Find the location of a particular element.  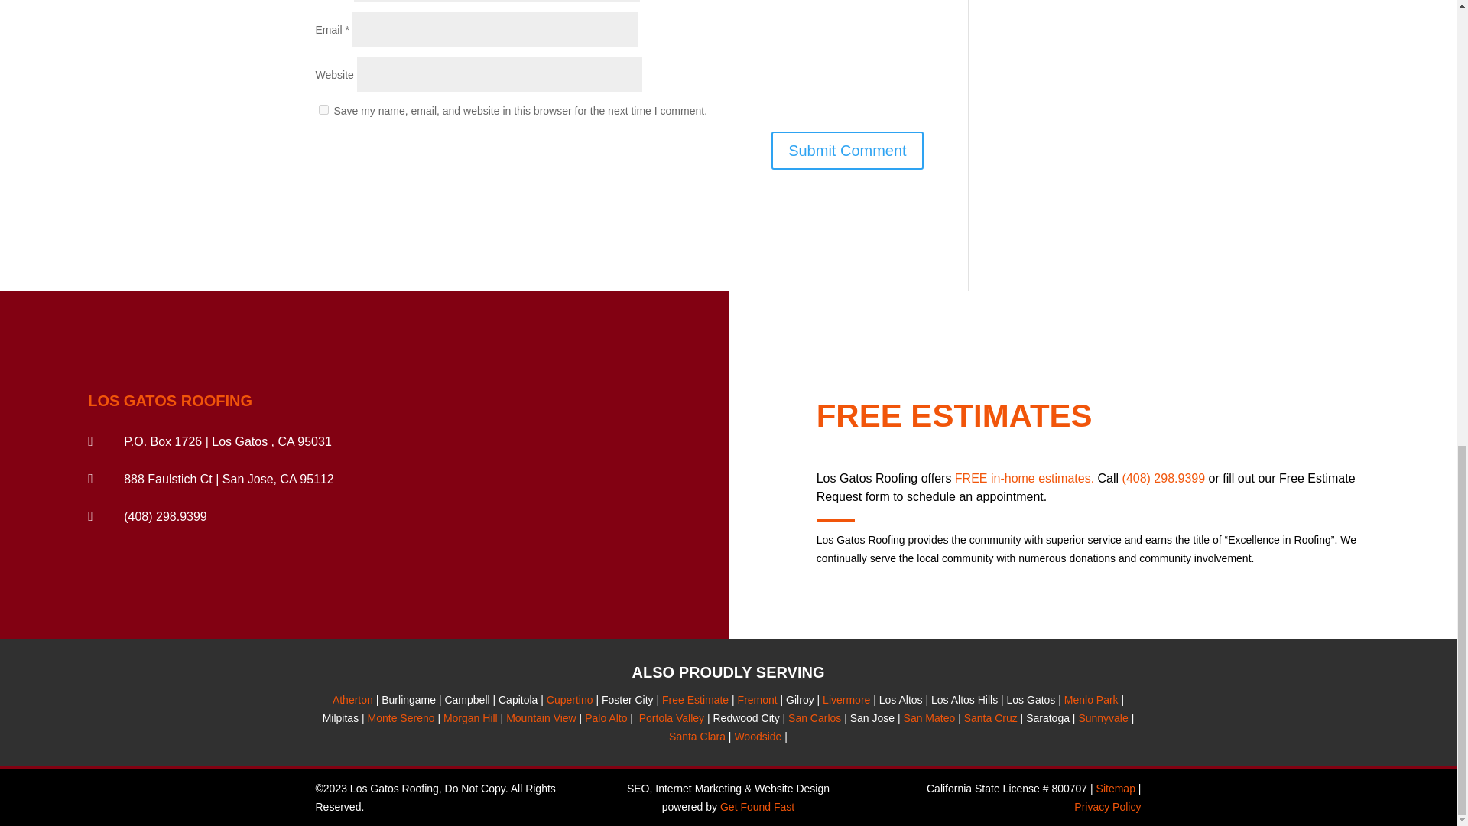

LOS GATOS ROOFING is located at coordinates (170, 401).